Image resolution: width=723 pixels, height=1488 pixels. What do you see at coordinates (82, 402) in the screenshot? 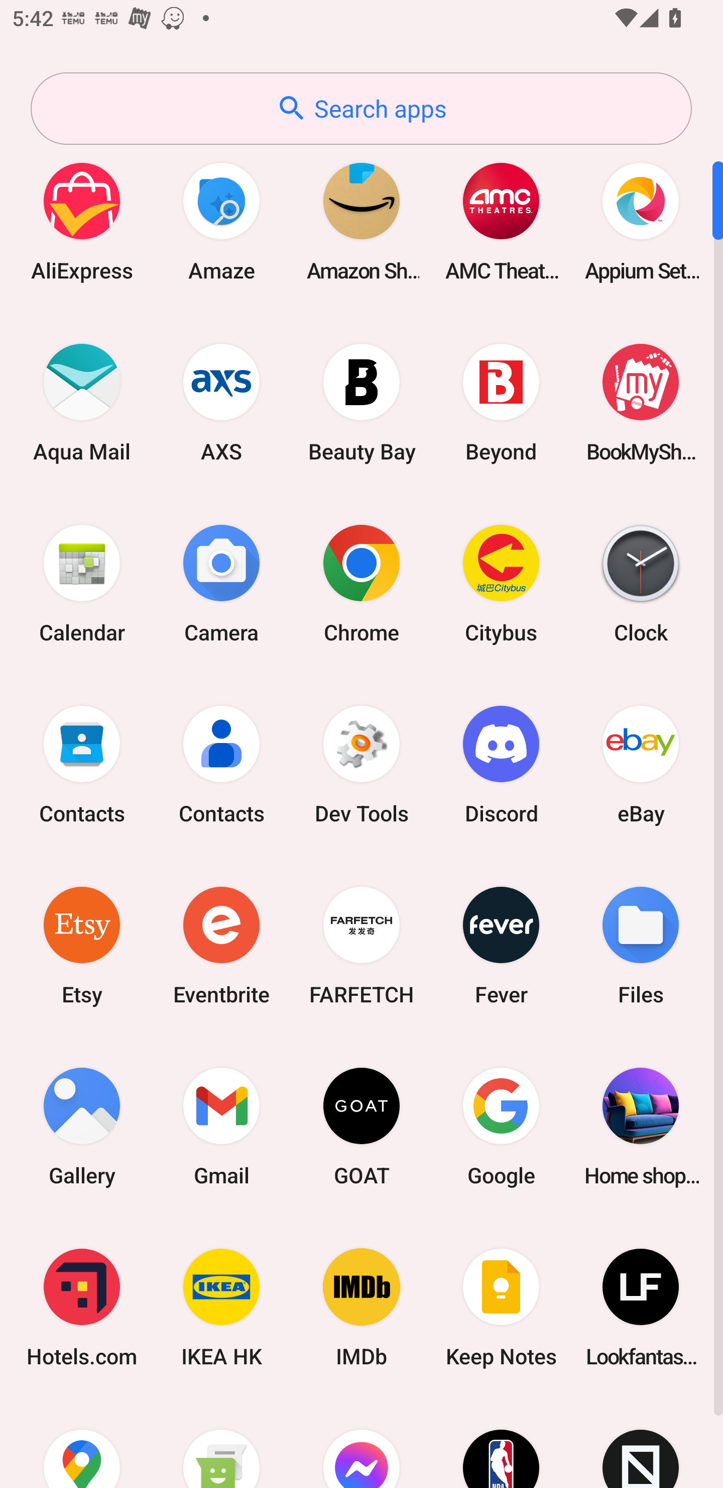
I see `Aqua Mail` at bounding box center [82, 402].